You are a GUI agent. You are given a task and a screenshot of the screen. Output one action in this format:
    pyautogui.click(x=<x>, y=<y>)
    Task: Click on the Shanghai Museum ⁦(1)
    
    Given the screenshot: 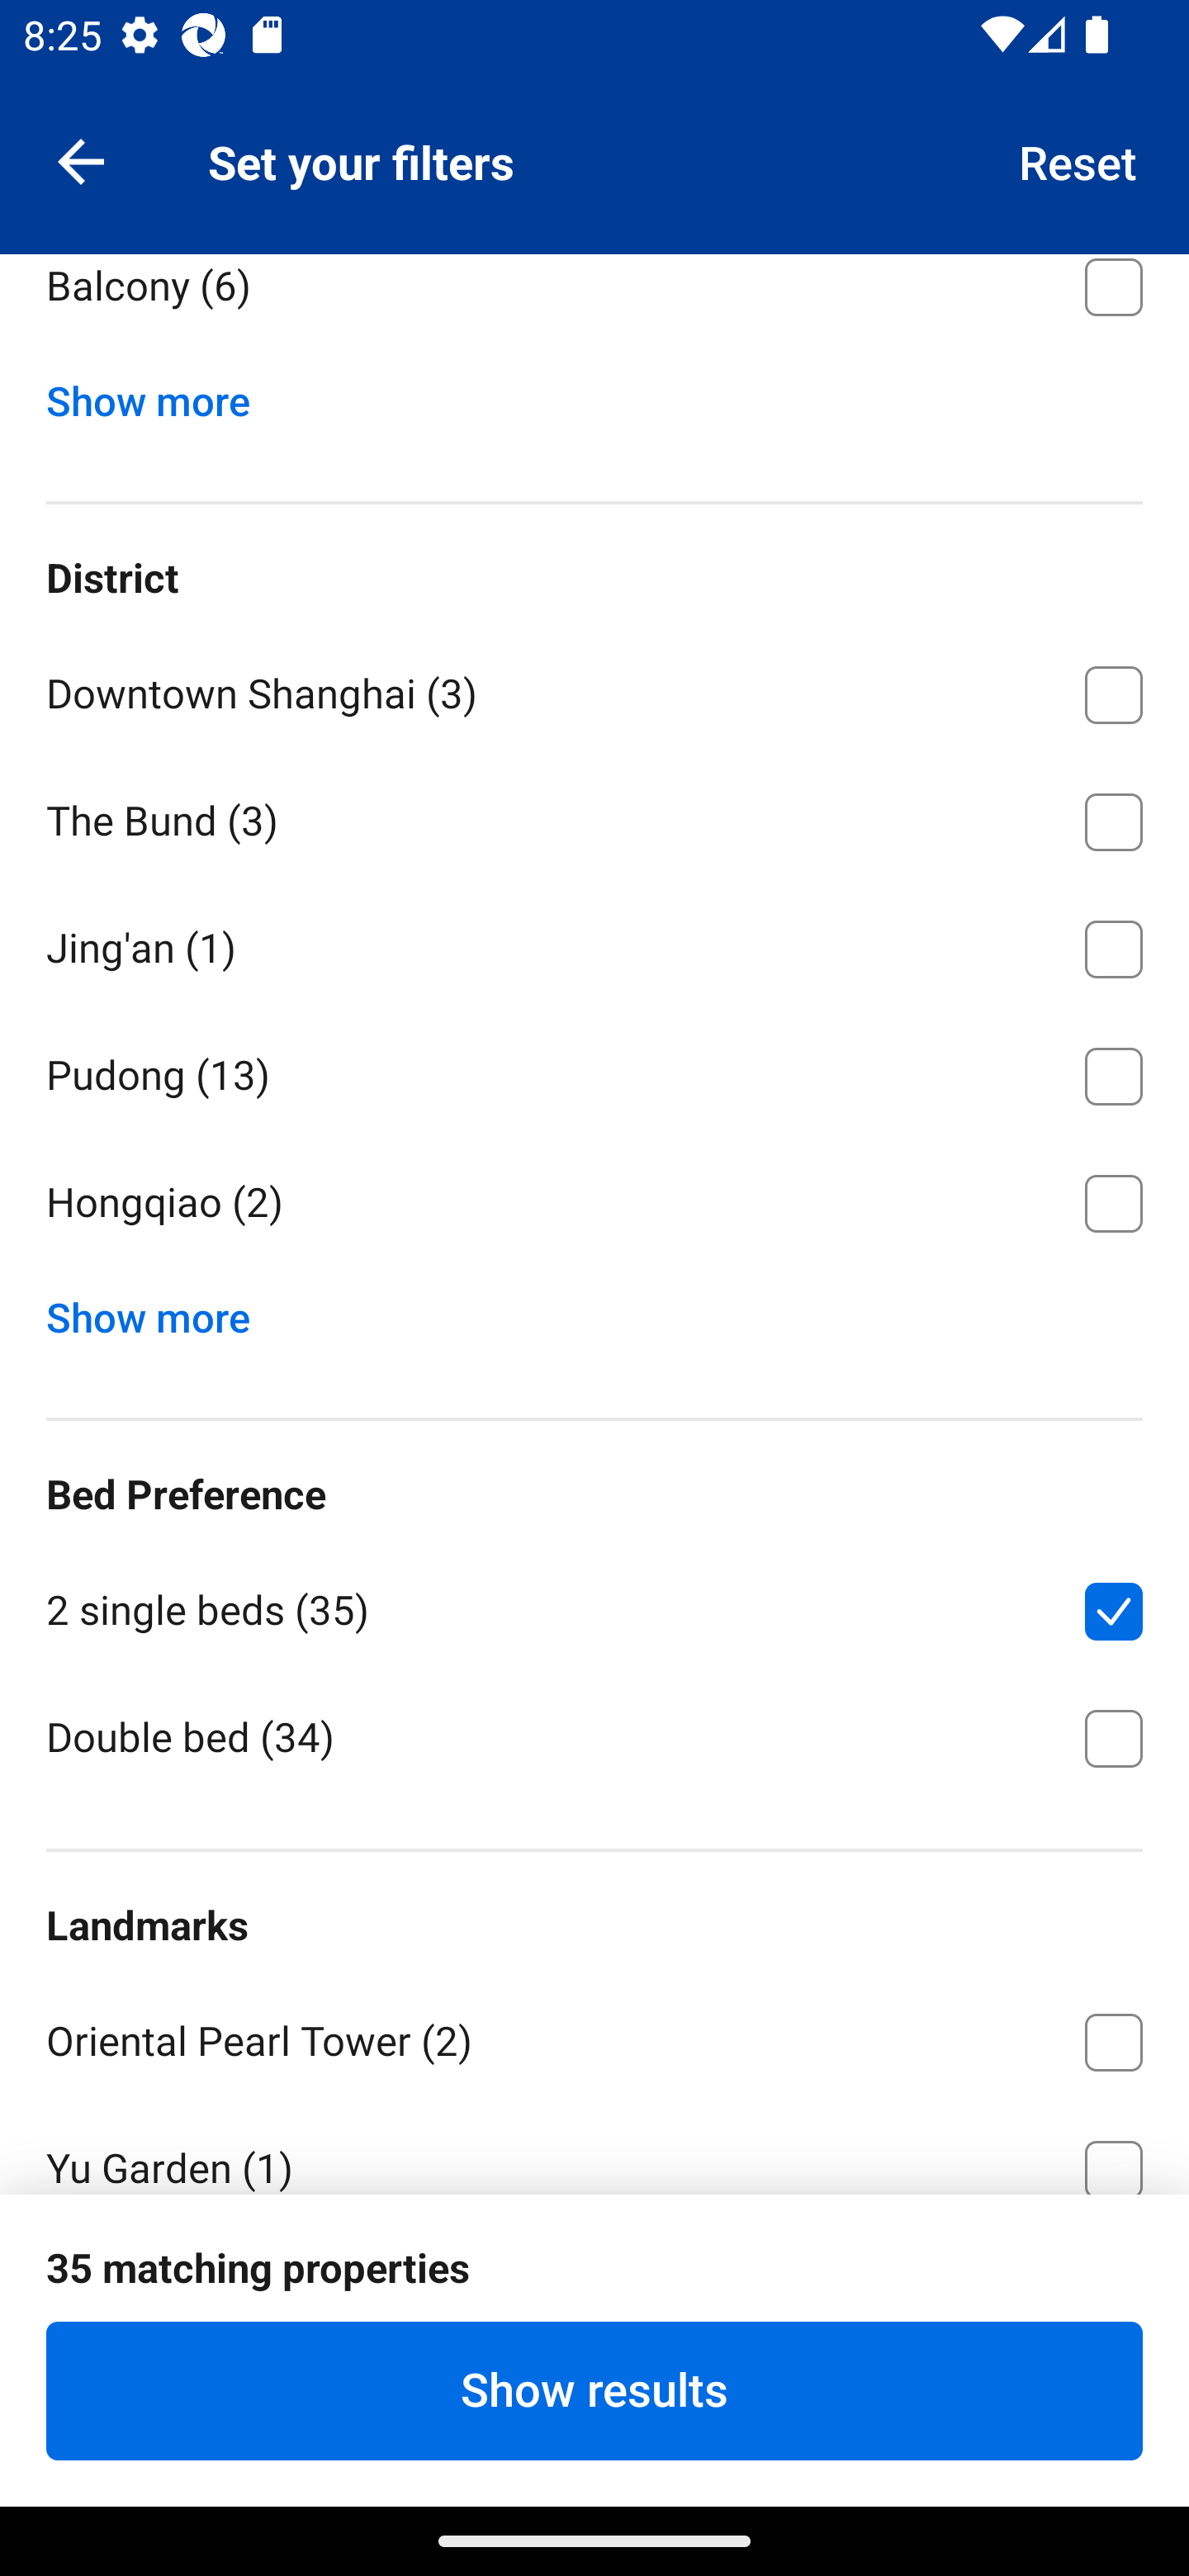 What is the action you would take?
    pyautogui.click(x=594, y=2294)
    